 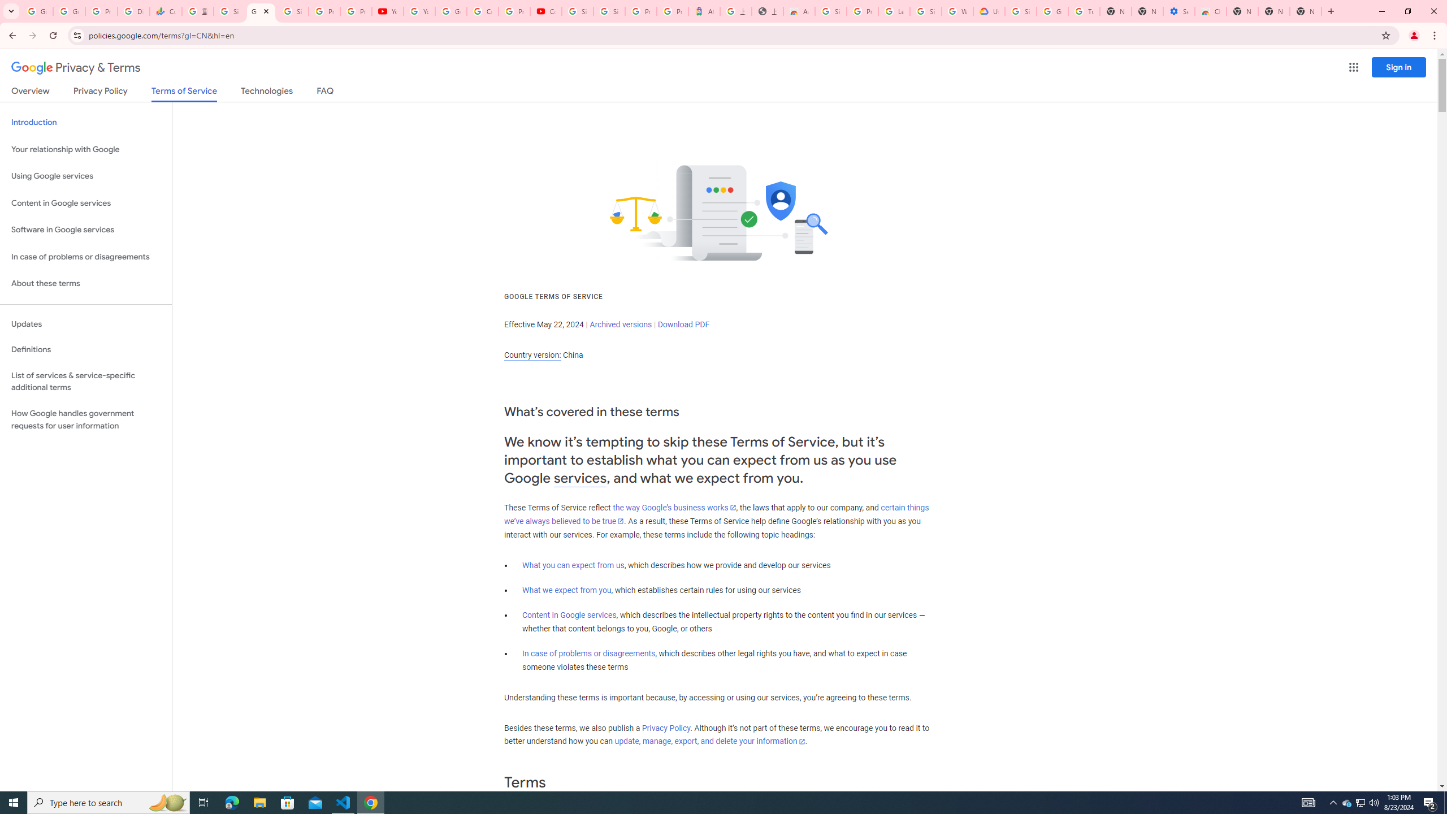 What do you see at coordinates (419, 11) in the screenshot?
I see `YouTube` at bounding box center [419, 11].